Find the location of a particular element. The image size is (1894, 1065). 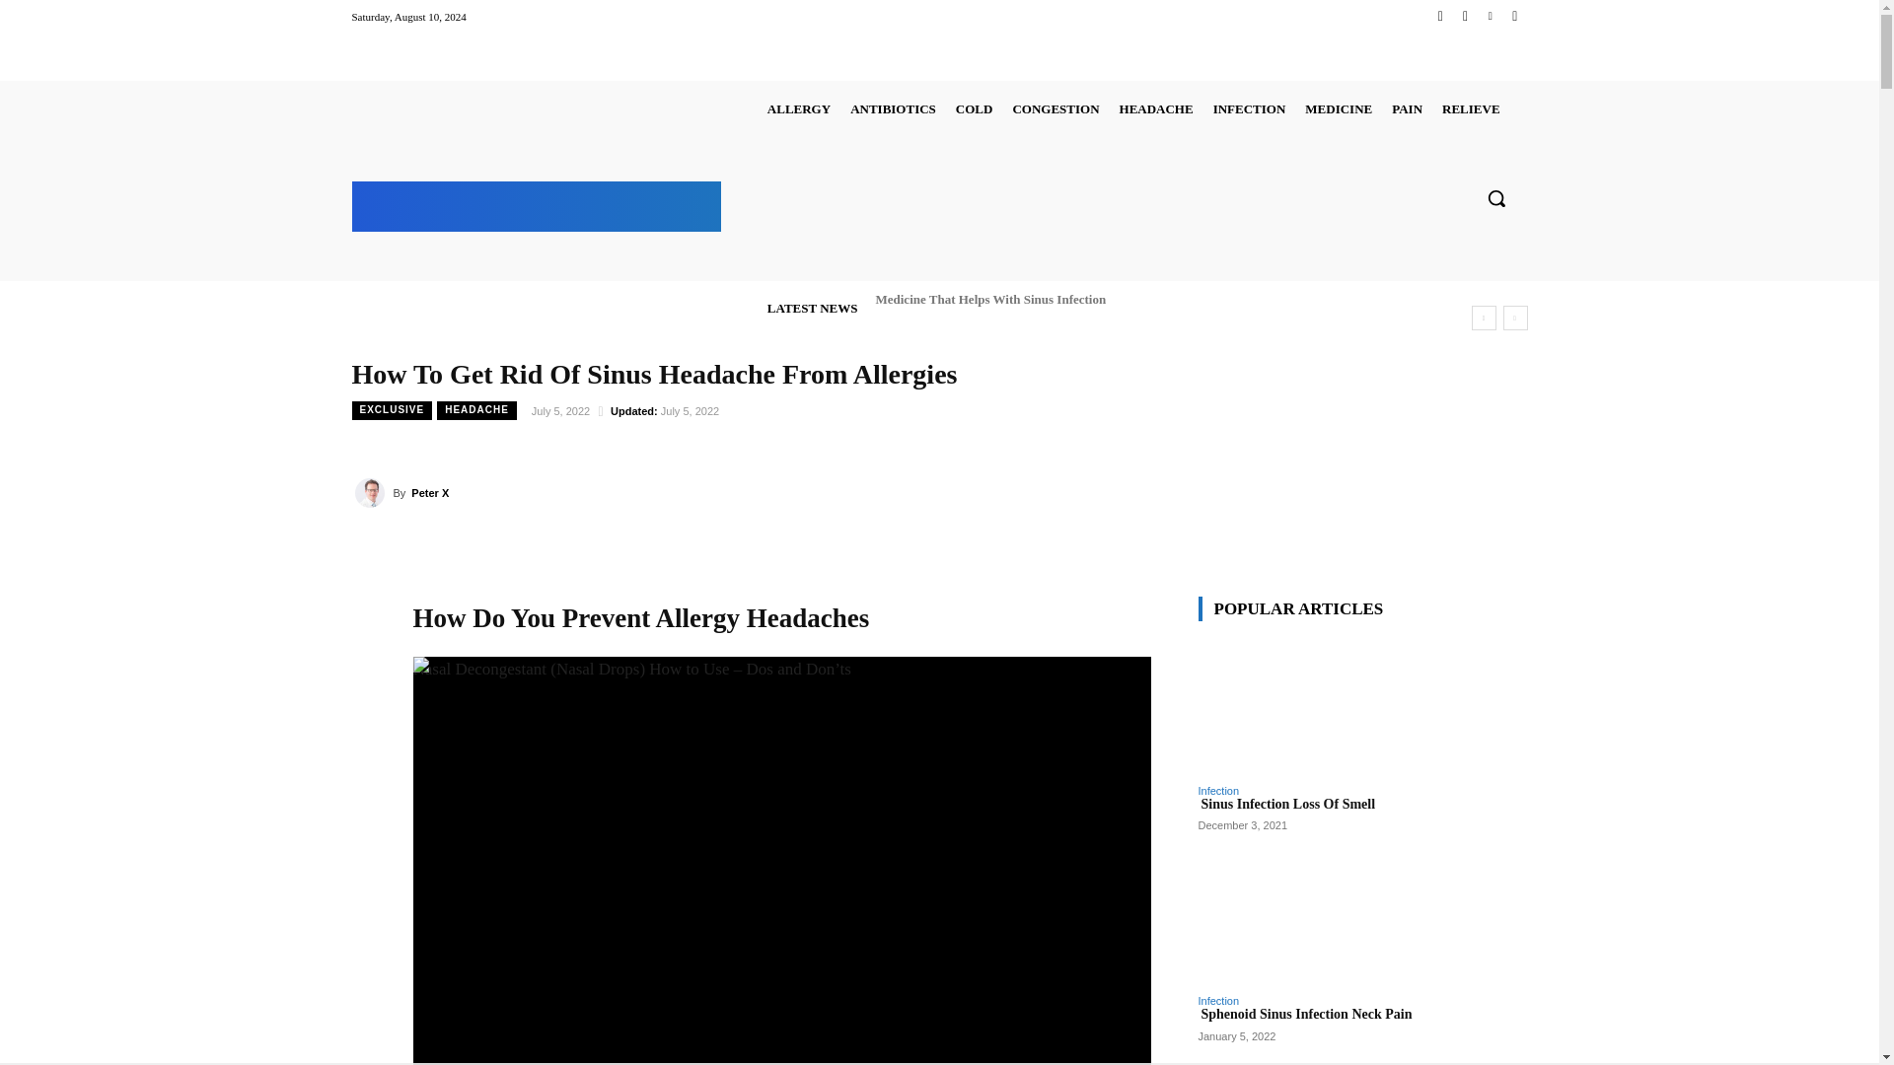

Facebook is located at coordinates (1440, 16).